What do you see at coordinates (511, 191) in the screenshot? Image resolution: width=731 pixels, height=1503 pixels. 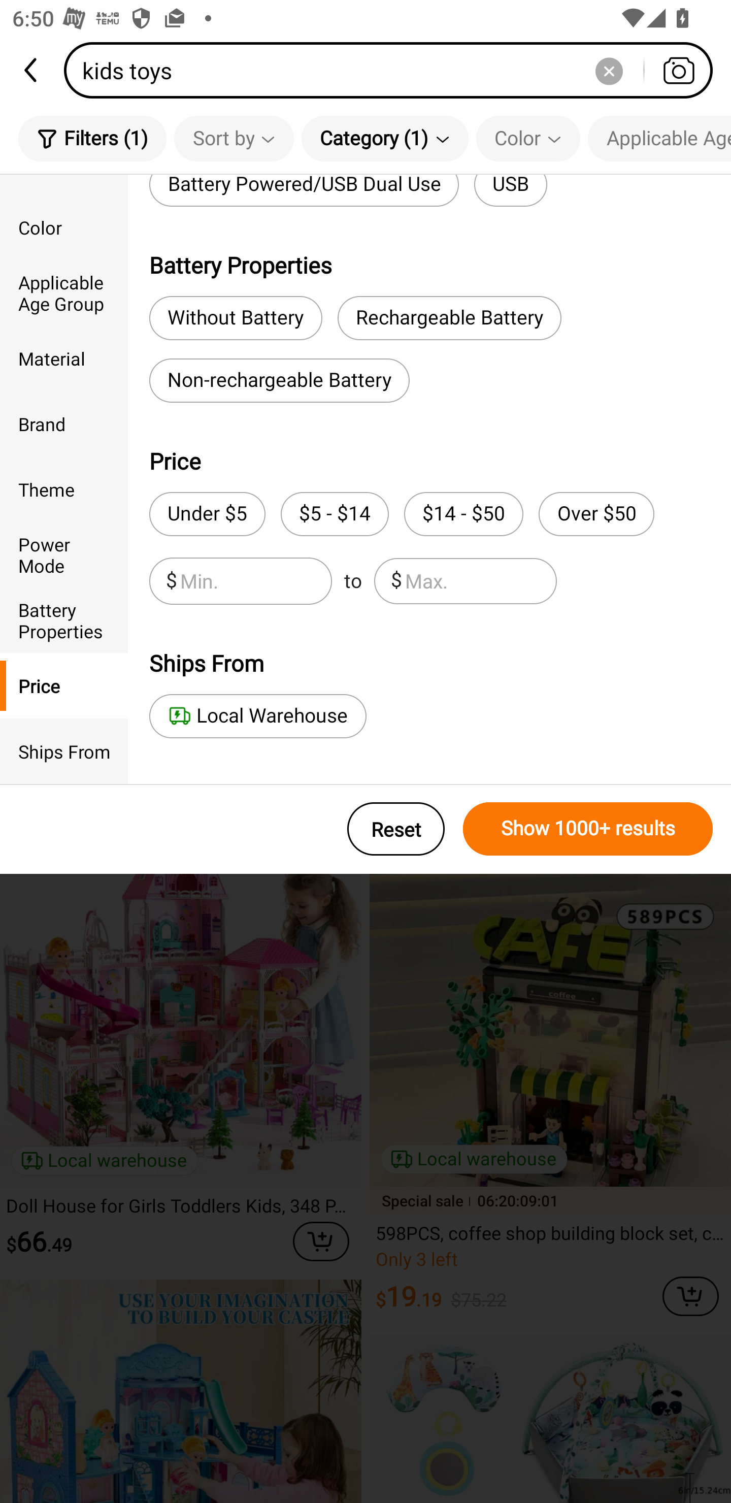 I see `USB` at bounding box center [511, 191].